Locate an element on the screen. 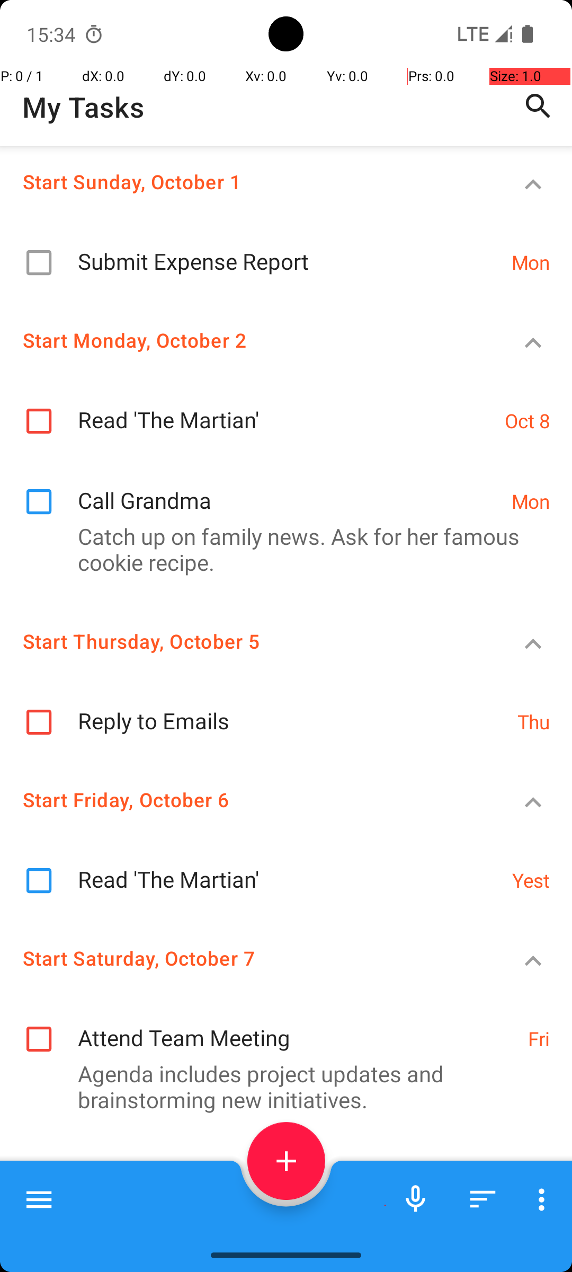 Image resolution: width=572 pixels, height=1272 pixels. Catch up on family news. Ask for her famous cookie recipe. is located at coordinates (281, 549).